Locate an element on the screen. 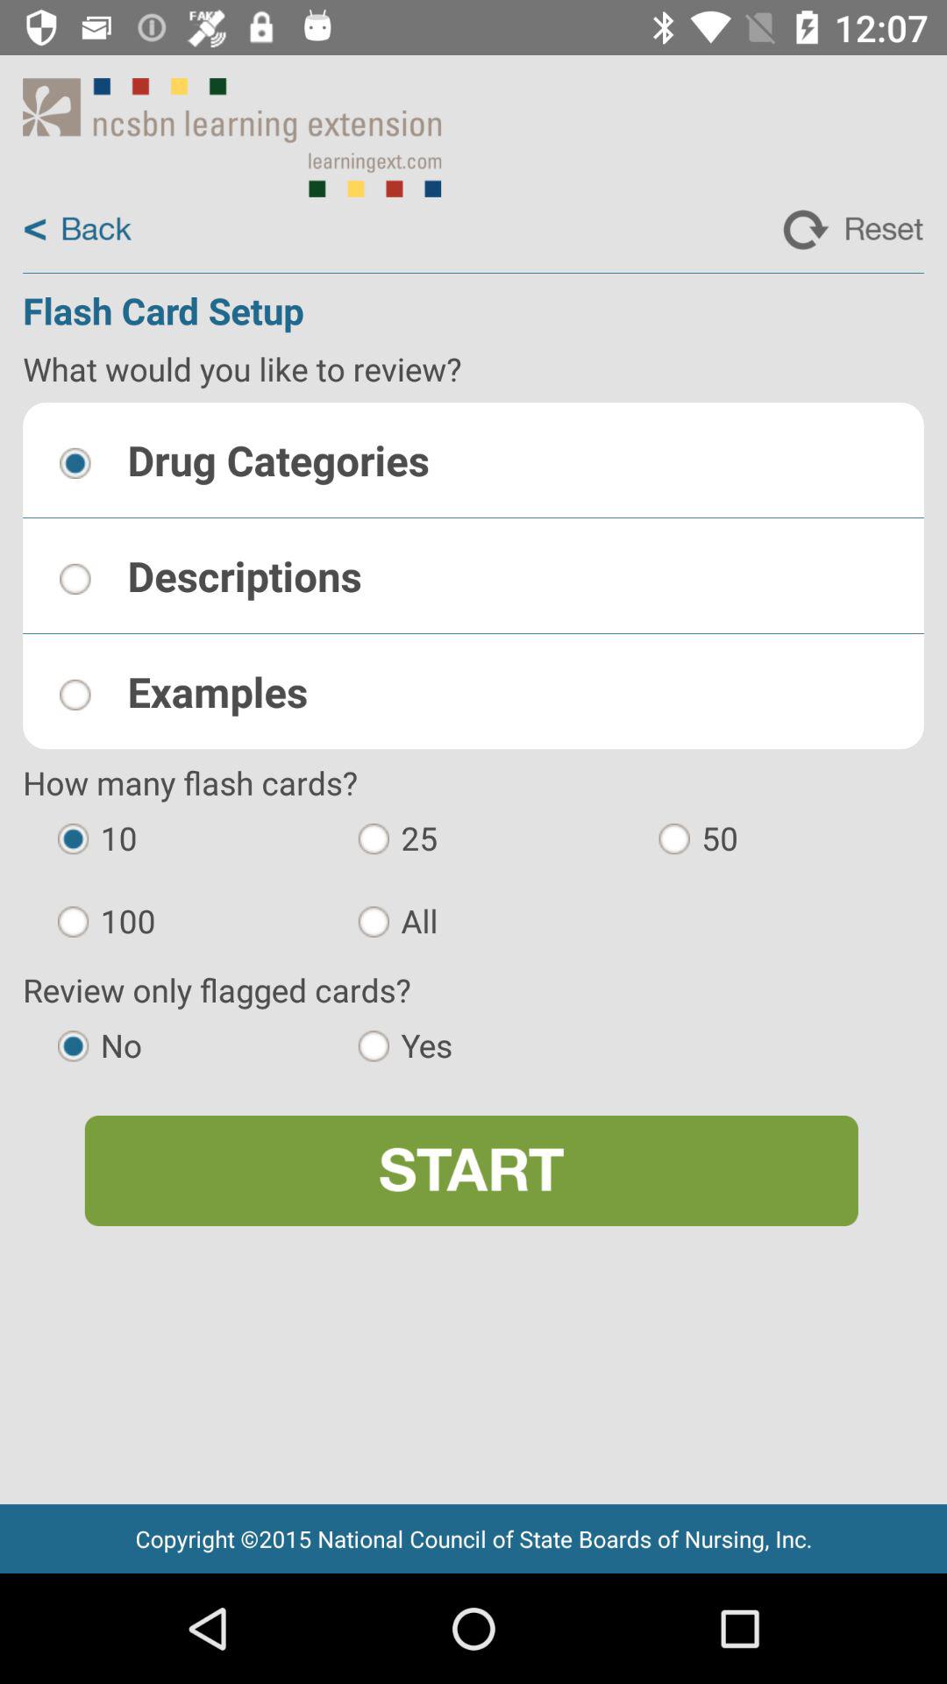 The image size is (947, 1684). start flash cards is located at coordinates (471, 1171).